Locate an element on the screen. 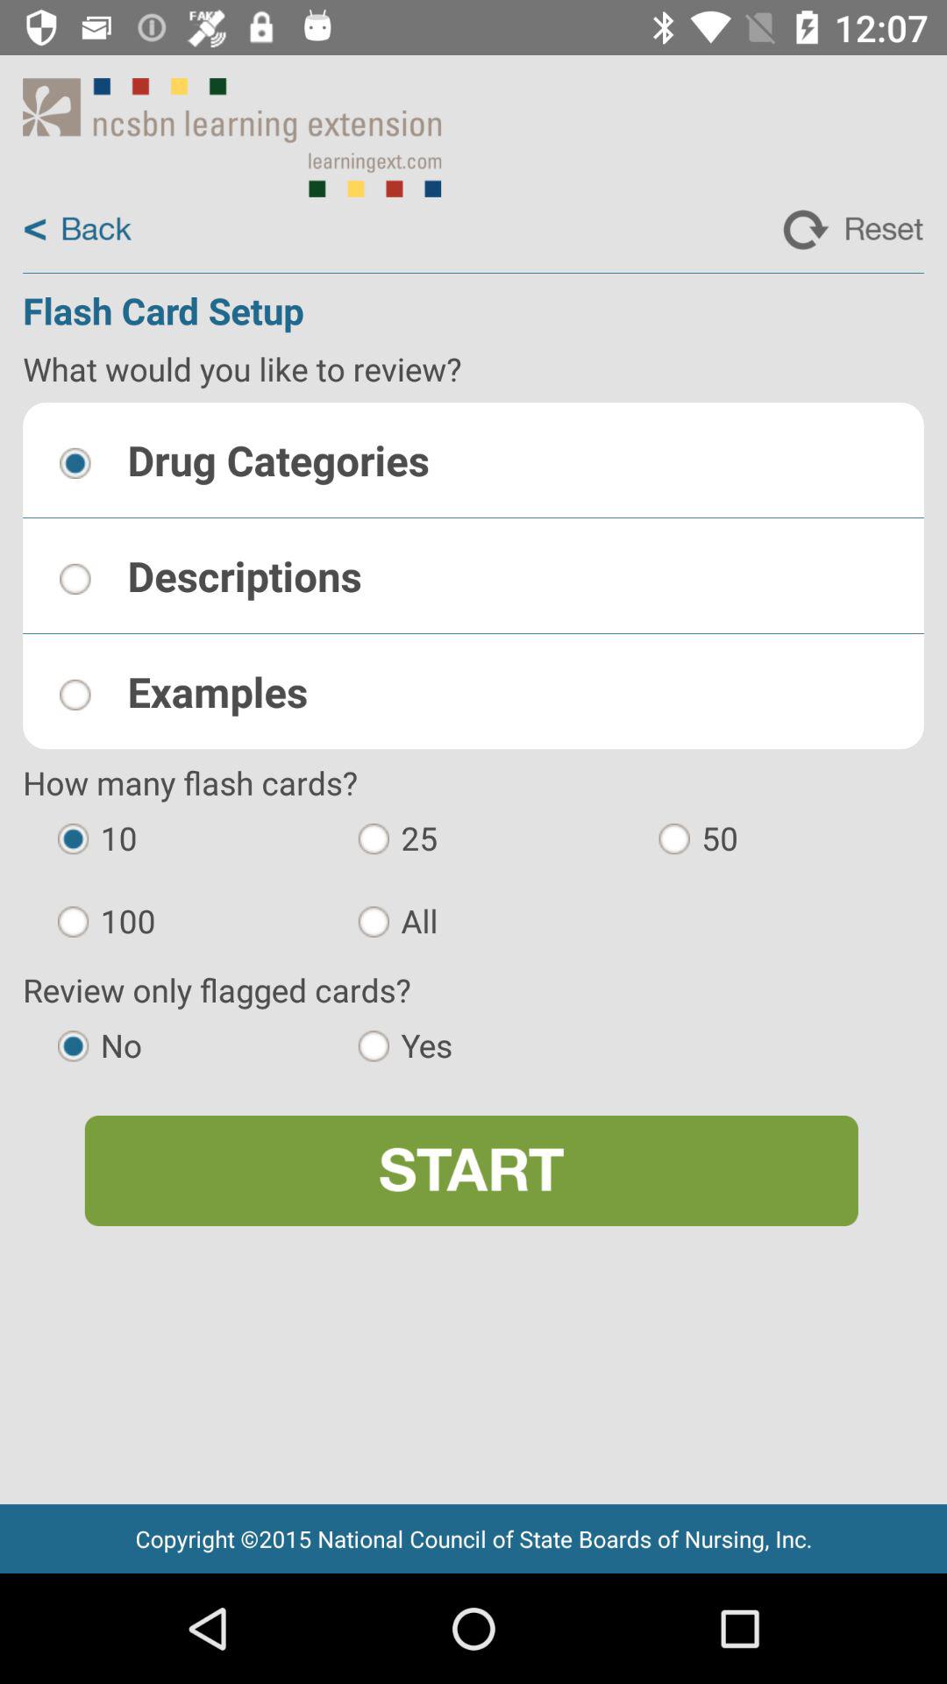 The image size is (947, 1684). start flash cards is located at coordinates (471, 1171).